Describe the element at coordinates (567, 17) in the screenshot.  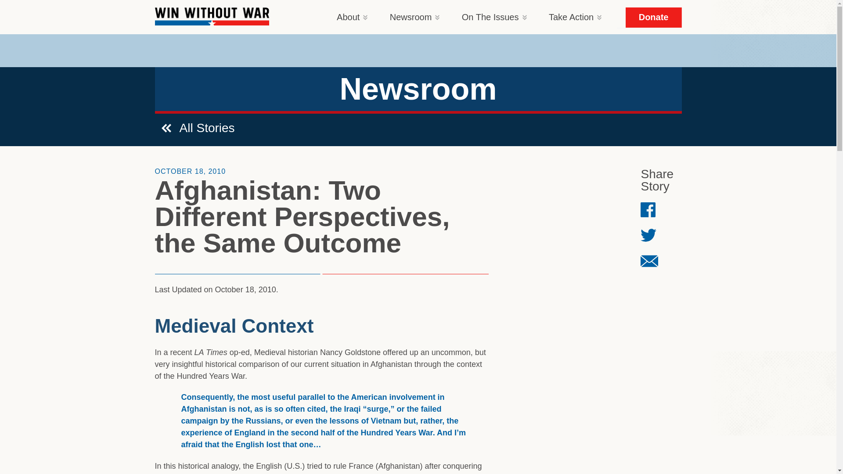
I see `Take Action` at that location.